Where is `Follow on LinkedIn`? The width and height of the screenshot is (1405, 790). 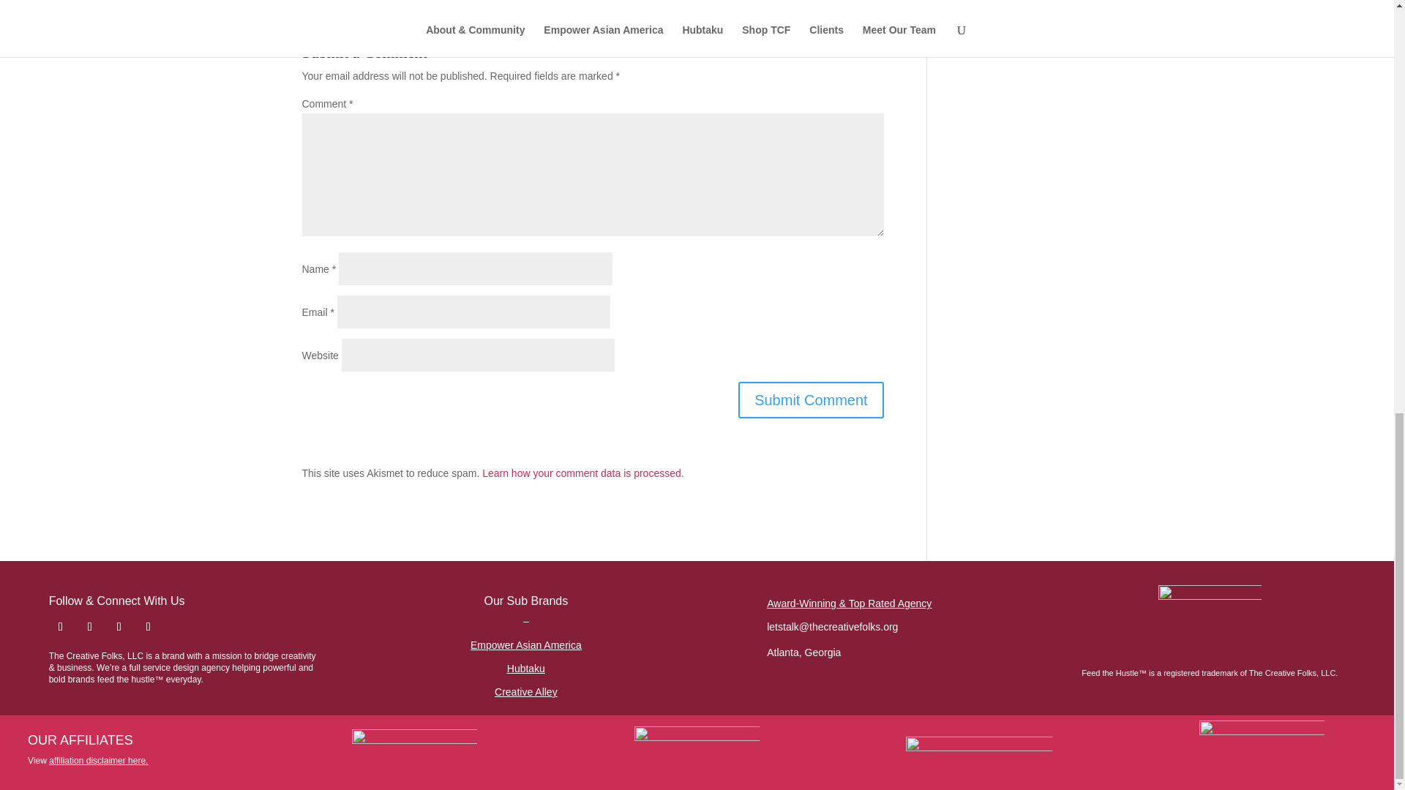
Follow on LinkedIn is located at coordinates (119, 626).